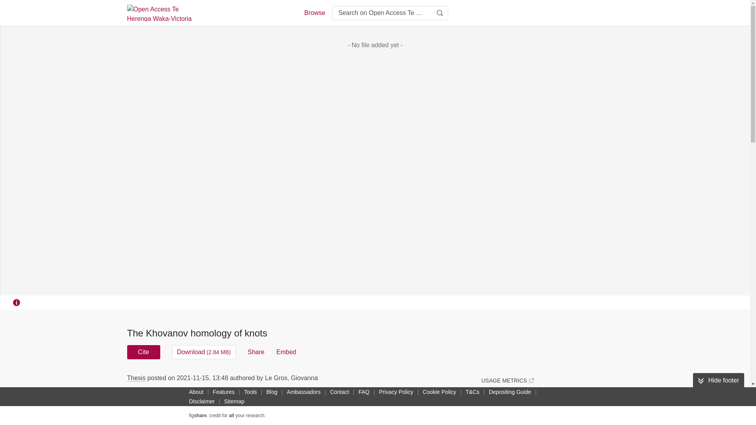 The image size is (756, 425). What do you see at coordinates (256, 352) in the screenshot?
I see `Share` at bounding box center [256, 352].